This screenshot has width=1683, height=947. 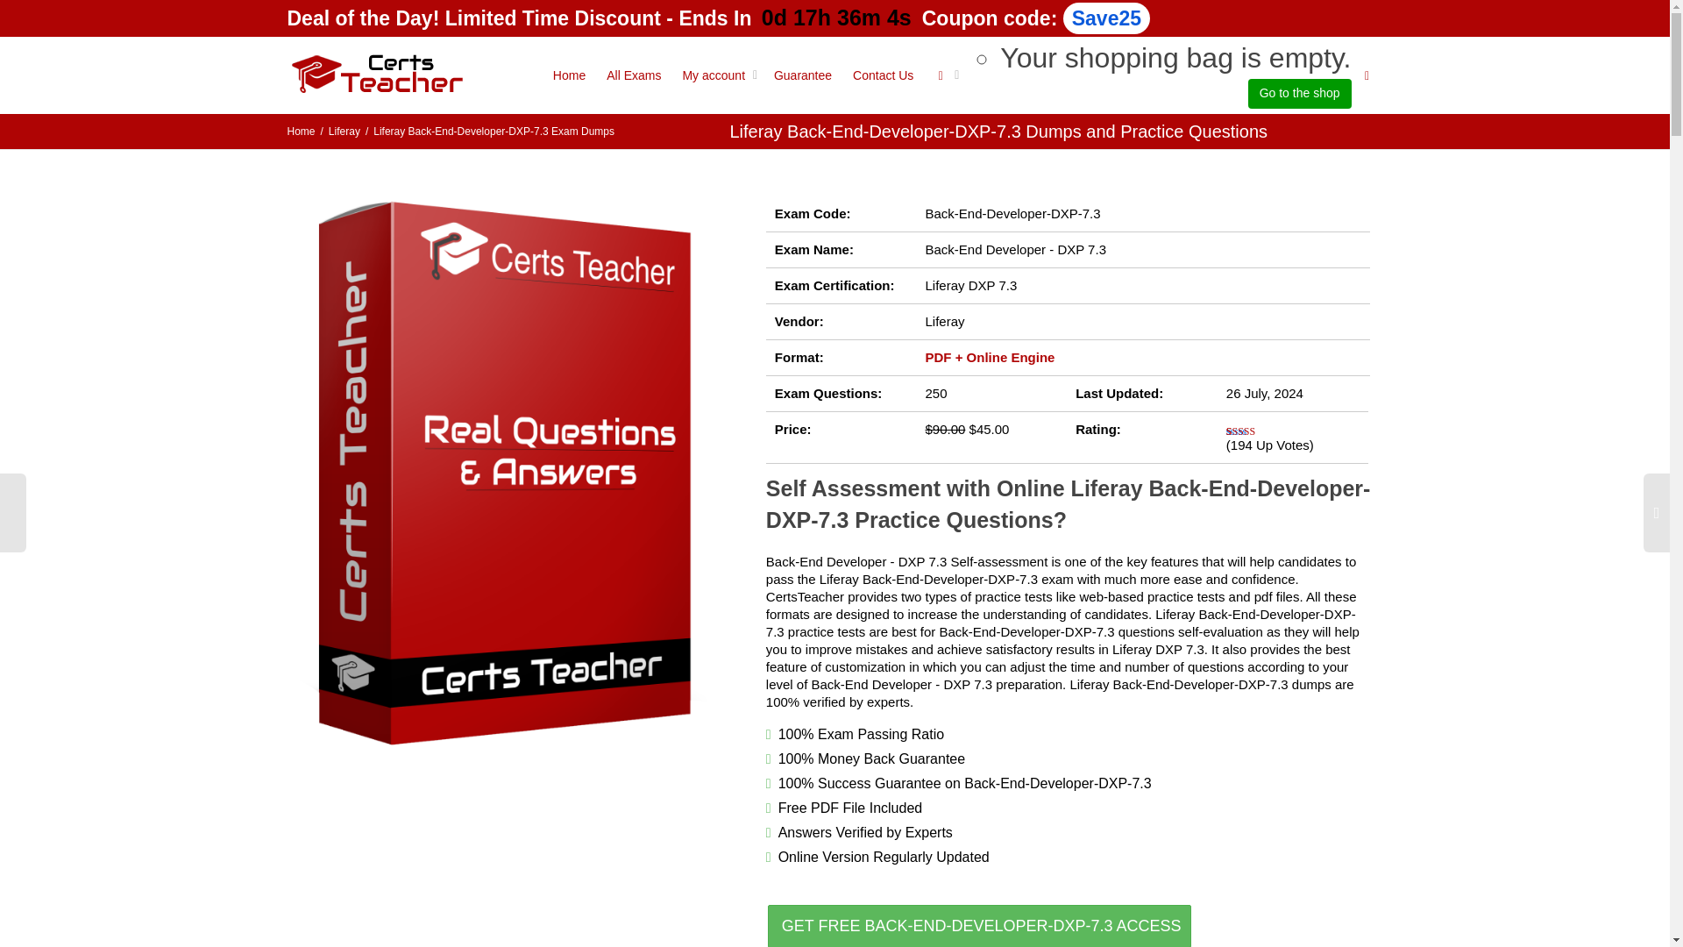 I want to click on Home, so click(x=302, y=131).